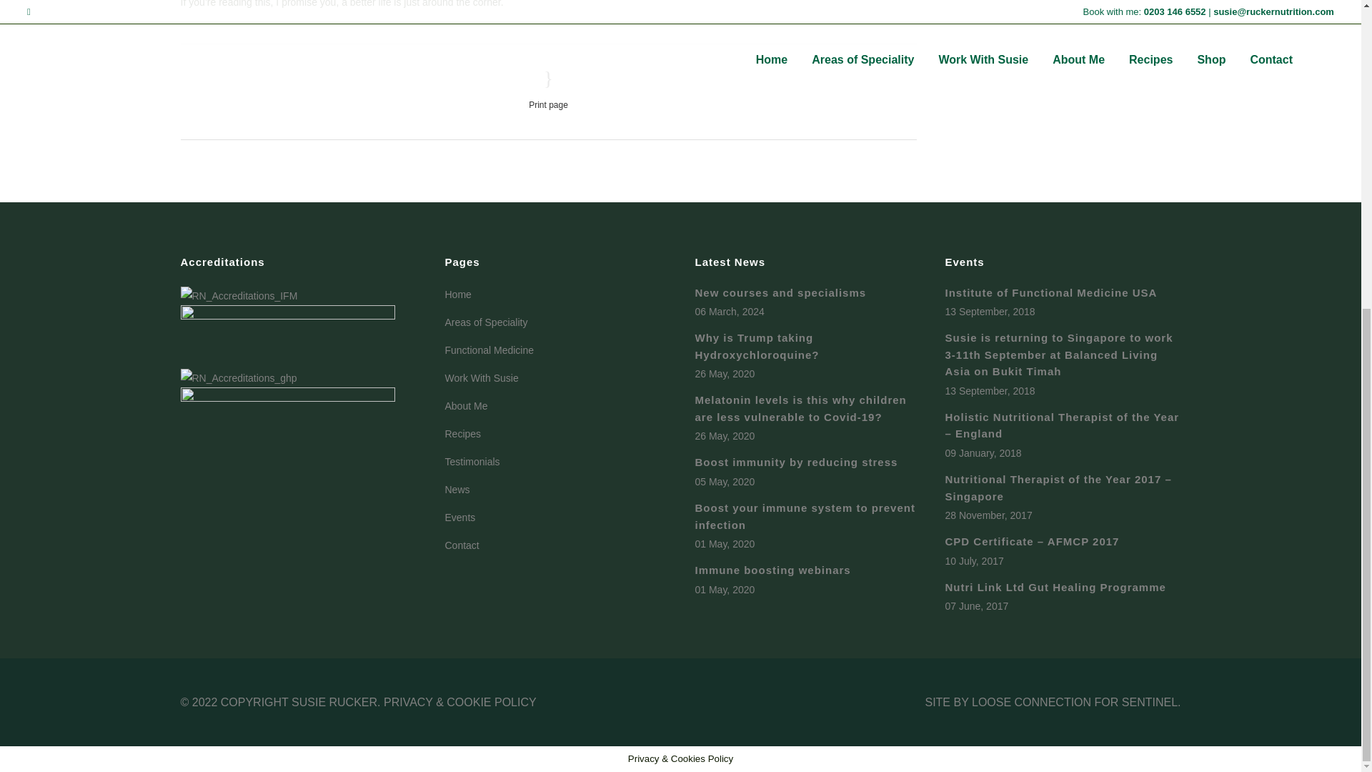  Describe the element at coordinates (559, 518) in the screenshot. I see `Events` at that location.